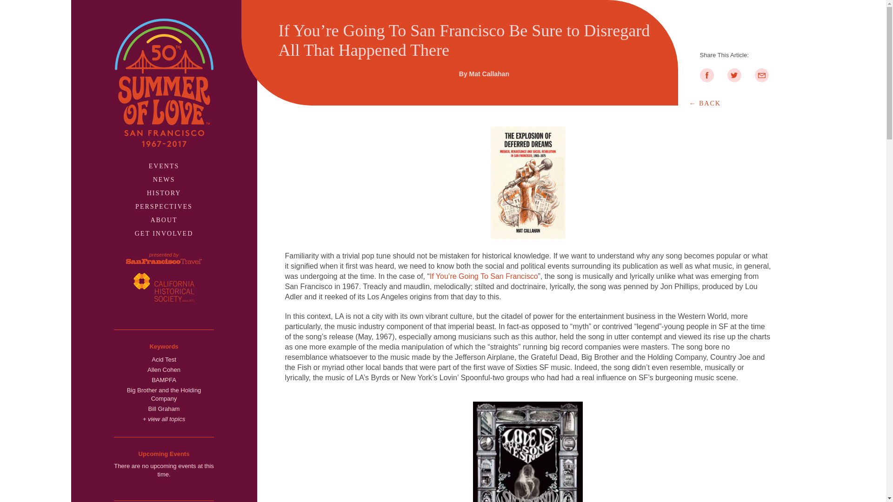 This screenshot has width=893, height=502. Describe the element at coordinates (164, 179) in the screenshot. I see `NEWS` at that location.